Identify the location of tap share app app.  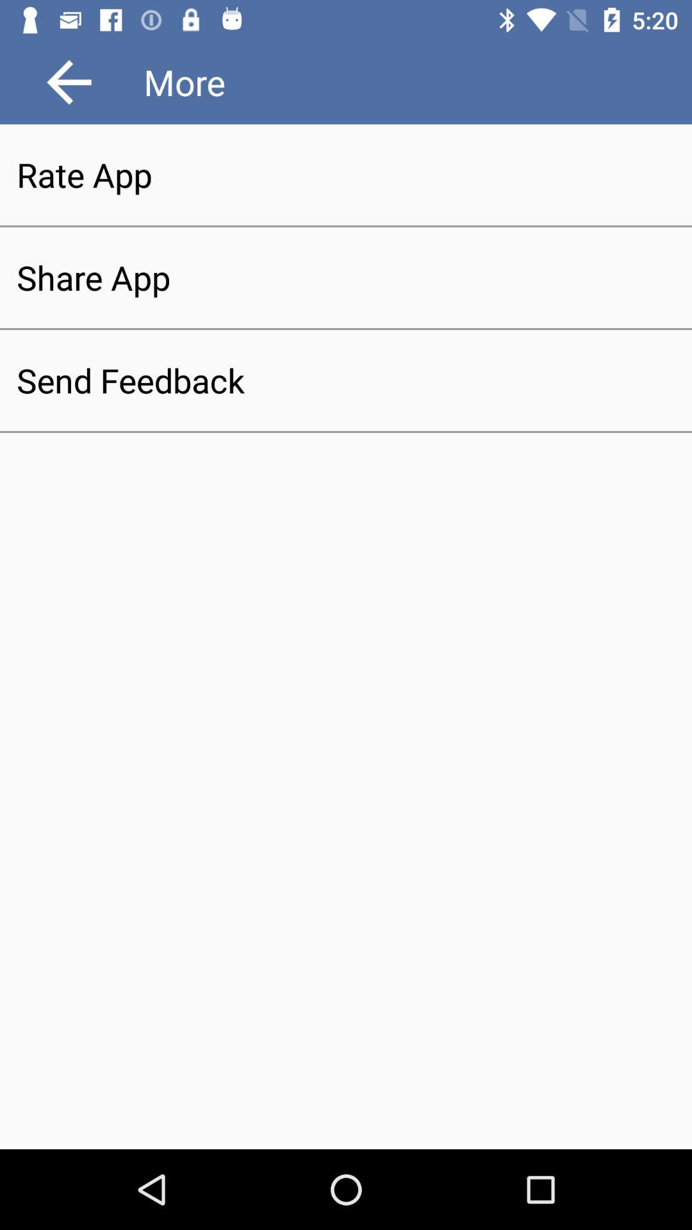
(346, 277).